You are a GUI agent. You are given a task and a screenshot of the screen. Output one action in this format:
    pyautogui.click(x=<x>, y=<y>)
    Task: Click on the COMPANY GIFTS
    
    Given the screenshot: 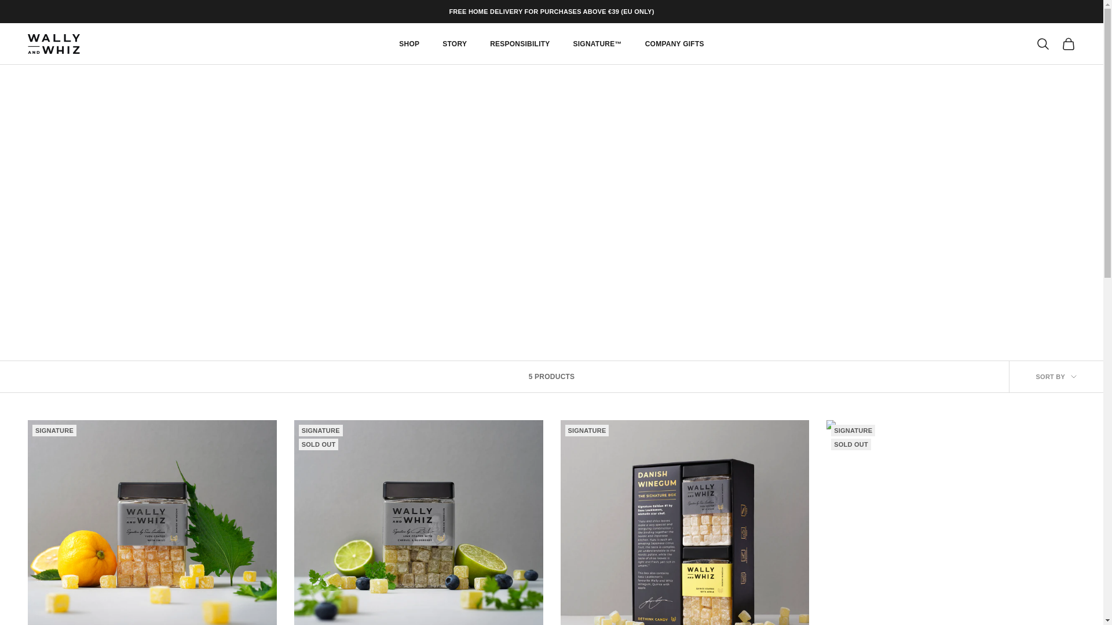 What is the action you would take?
    pyautogui.click(x=674, y=44)
    